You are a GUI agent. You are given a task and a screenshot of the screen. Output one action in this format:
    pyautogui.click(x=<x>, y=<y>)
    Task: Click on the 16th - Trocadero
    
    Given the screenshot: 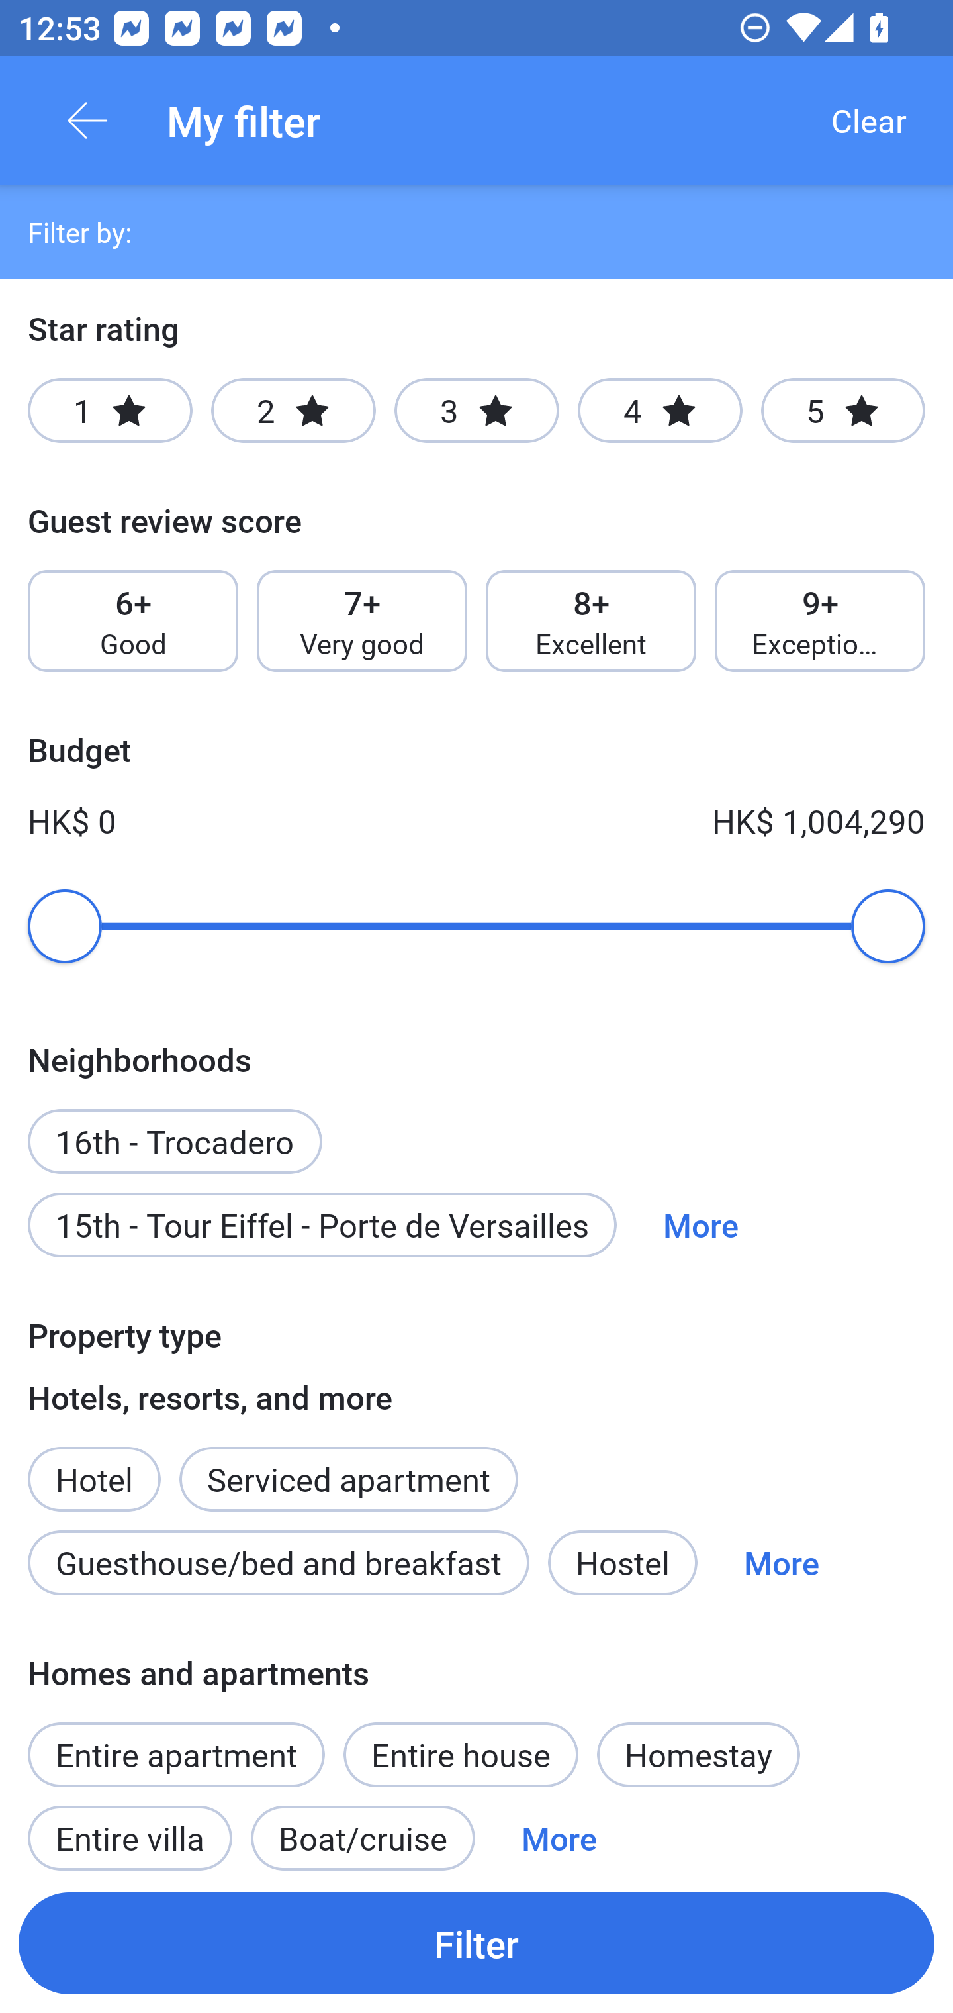 What is the action you would take?
    pyautogui.click(x=175, y=1127)
    